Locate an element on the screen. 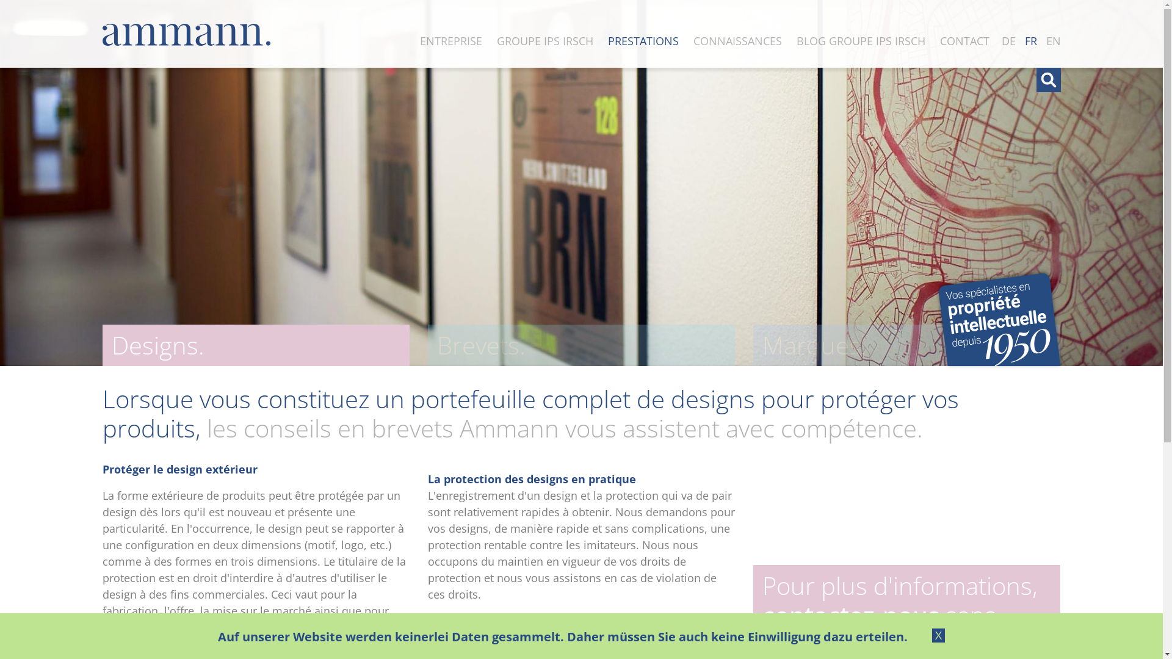 Image resolution: width=1172 pixels, height=659 pixels. X is located at coordinates (938, 636).